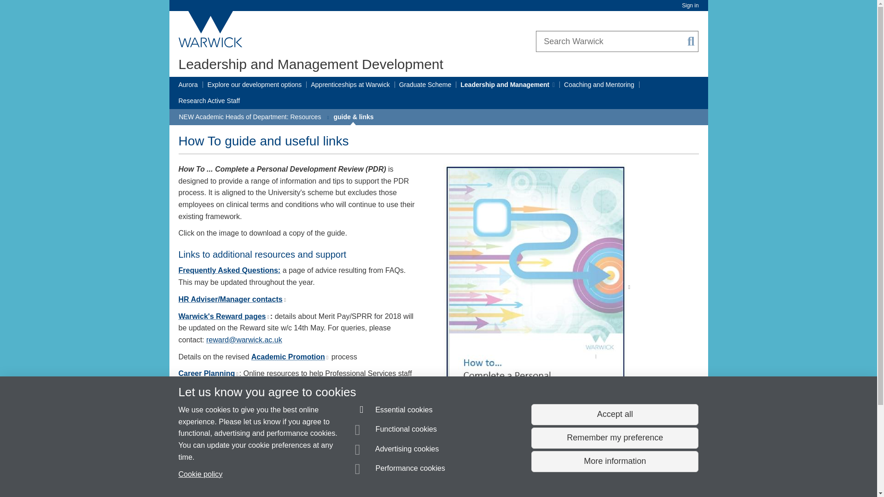 This screenshot has height=497, width=884. I want to click on Coaching and Mentoring, so click(599, 85).